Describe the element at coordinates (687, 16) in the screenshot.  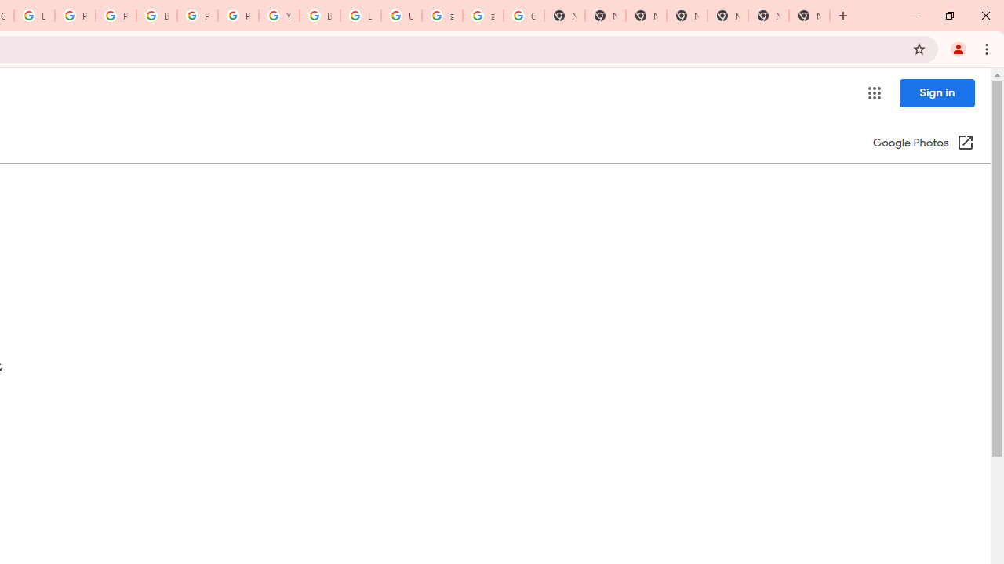
I see `New Tab` at that location.